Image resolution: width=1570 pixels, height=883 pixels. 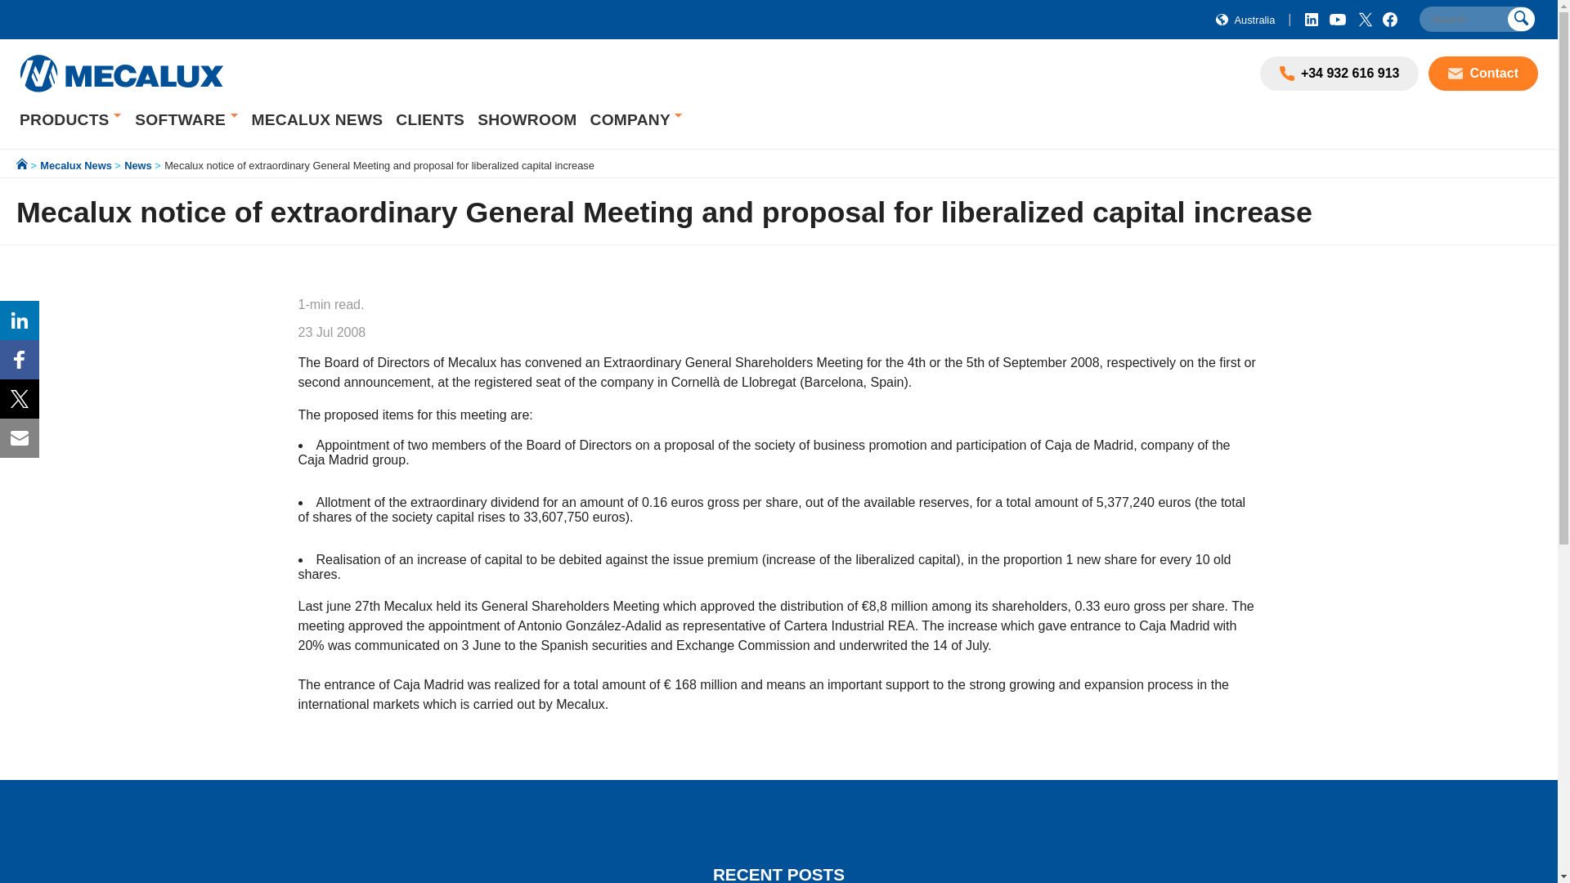 I want to click on Mecalux, Warehouse solutions, so click(x=121, y=93).